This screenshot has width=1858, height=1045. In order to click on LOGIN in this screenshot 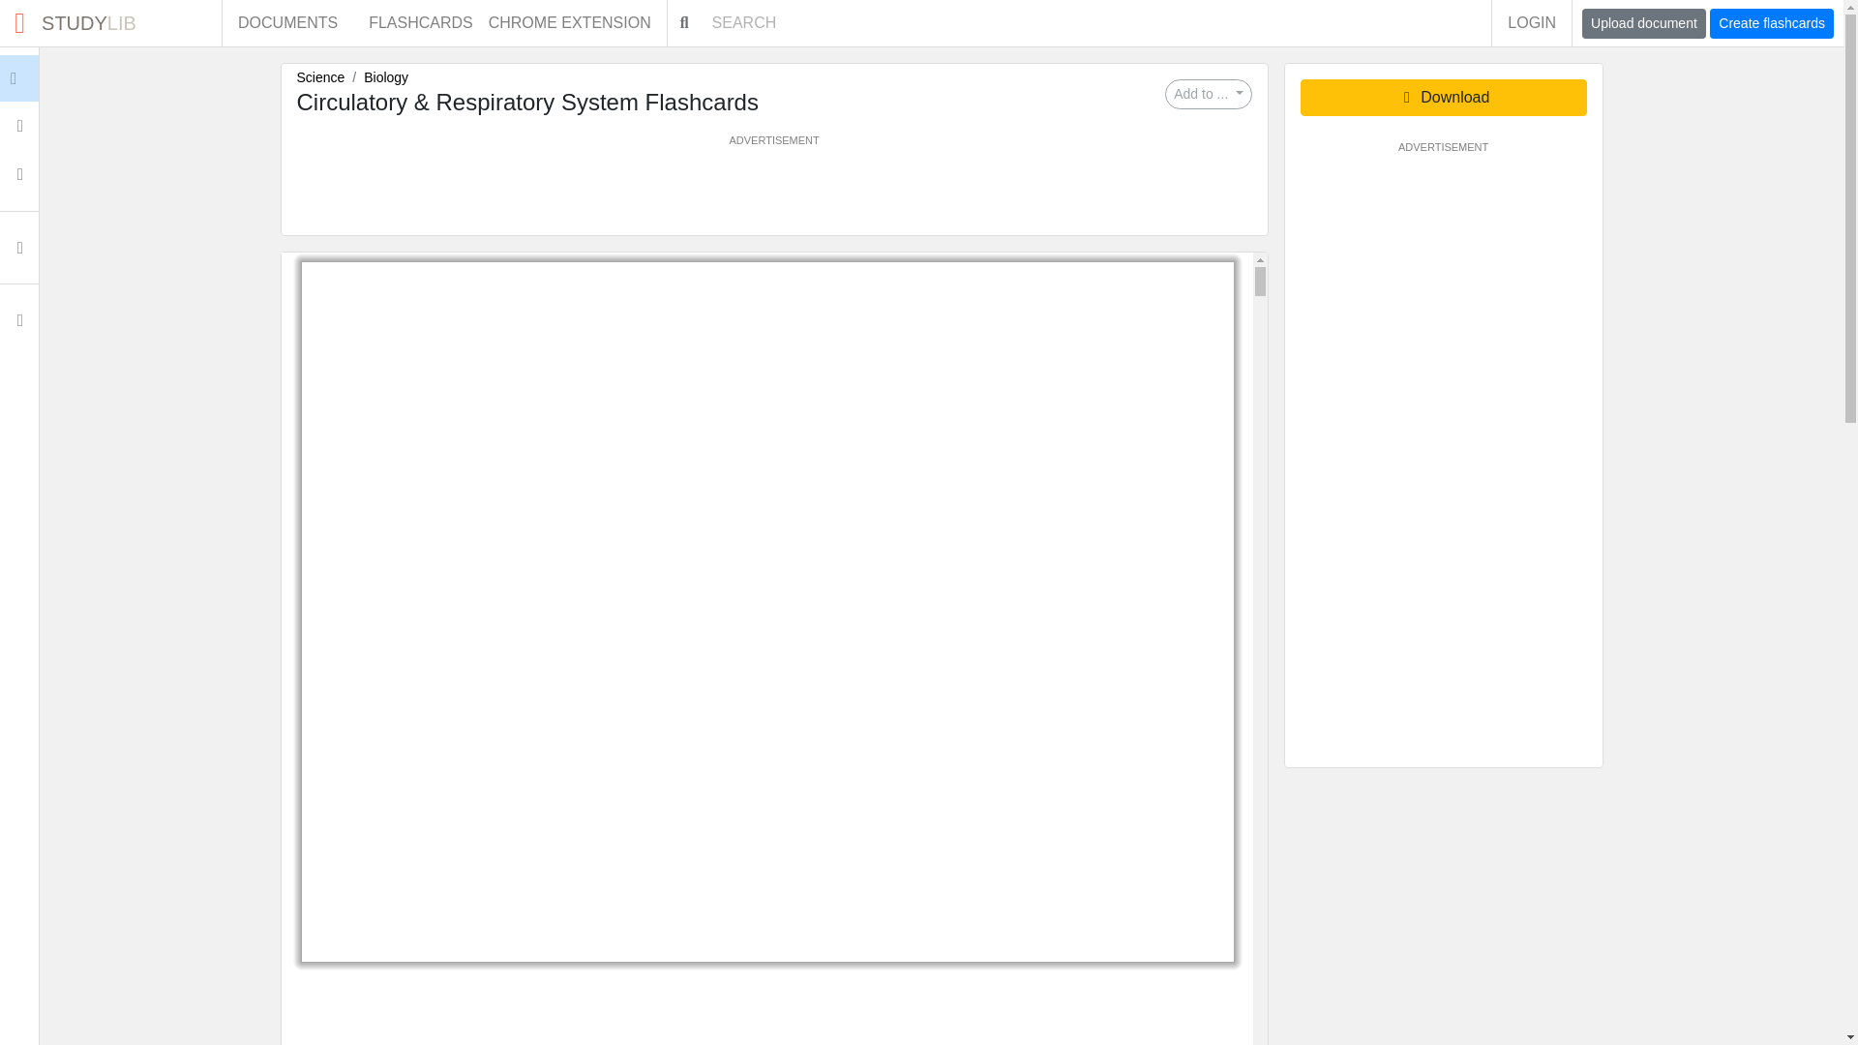, I will do `click(386, 77)`.